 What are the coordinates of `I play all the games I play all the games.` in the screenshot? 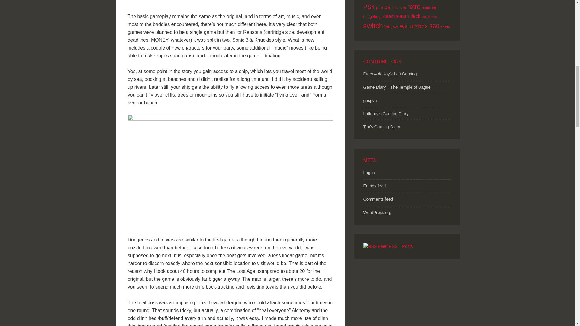 It's located at (390, 74).